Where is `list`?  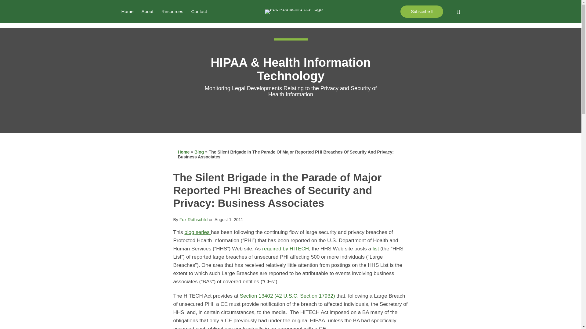 list is located at coordinates (377, 249).